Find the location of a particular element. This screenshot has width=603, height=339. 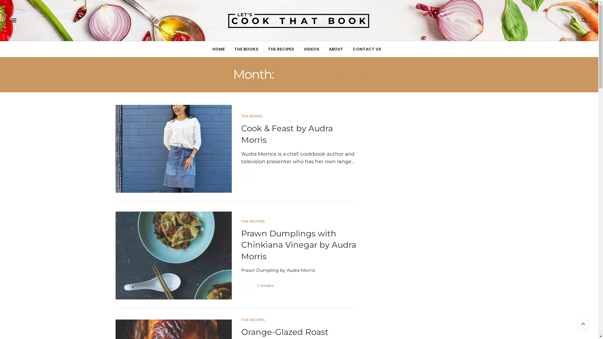

THE BOOKS is located at coordinates (252, 116).